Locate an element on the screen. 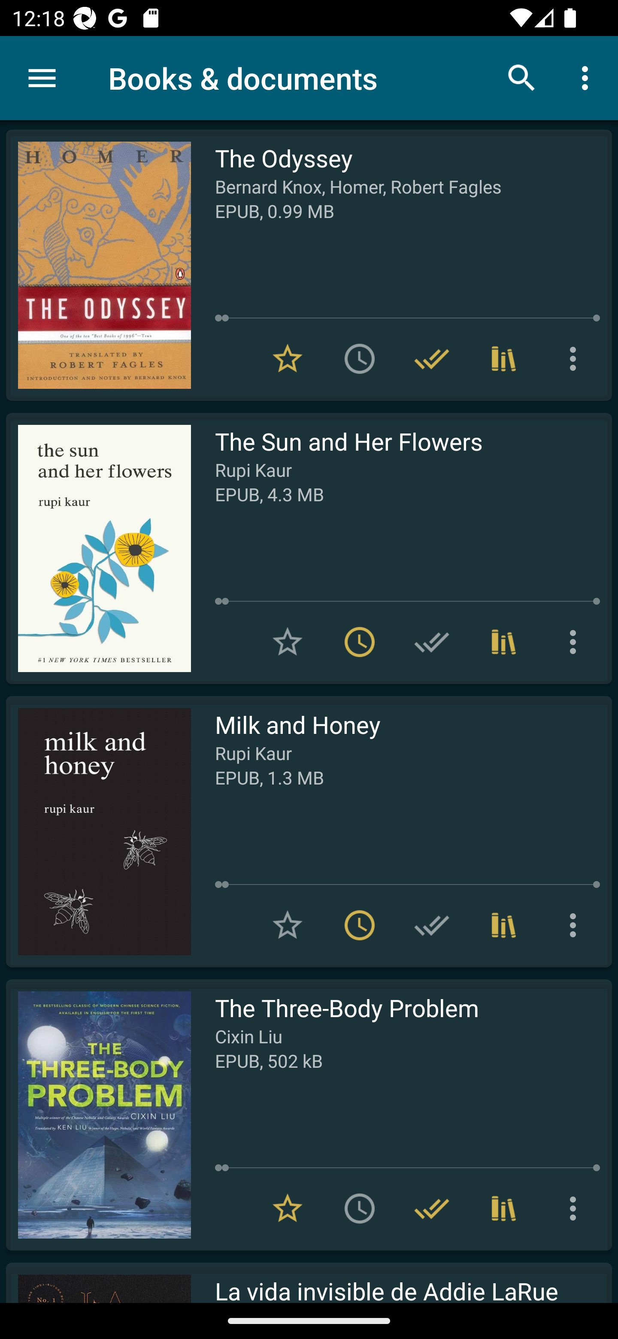 The width and height of the screenshot is (618, 1339). Collections (1) is located at coordinates (504, 1209).